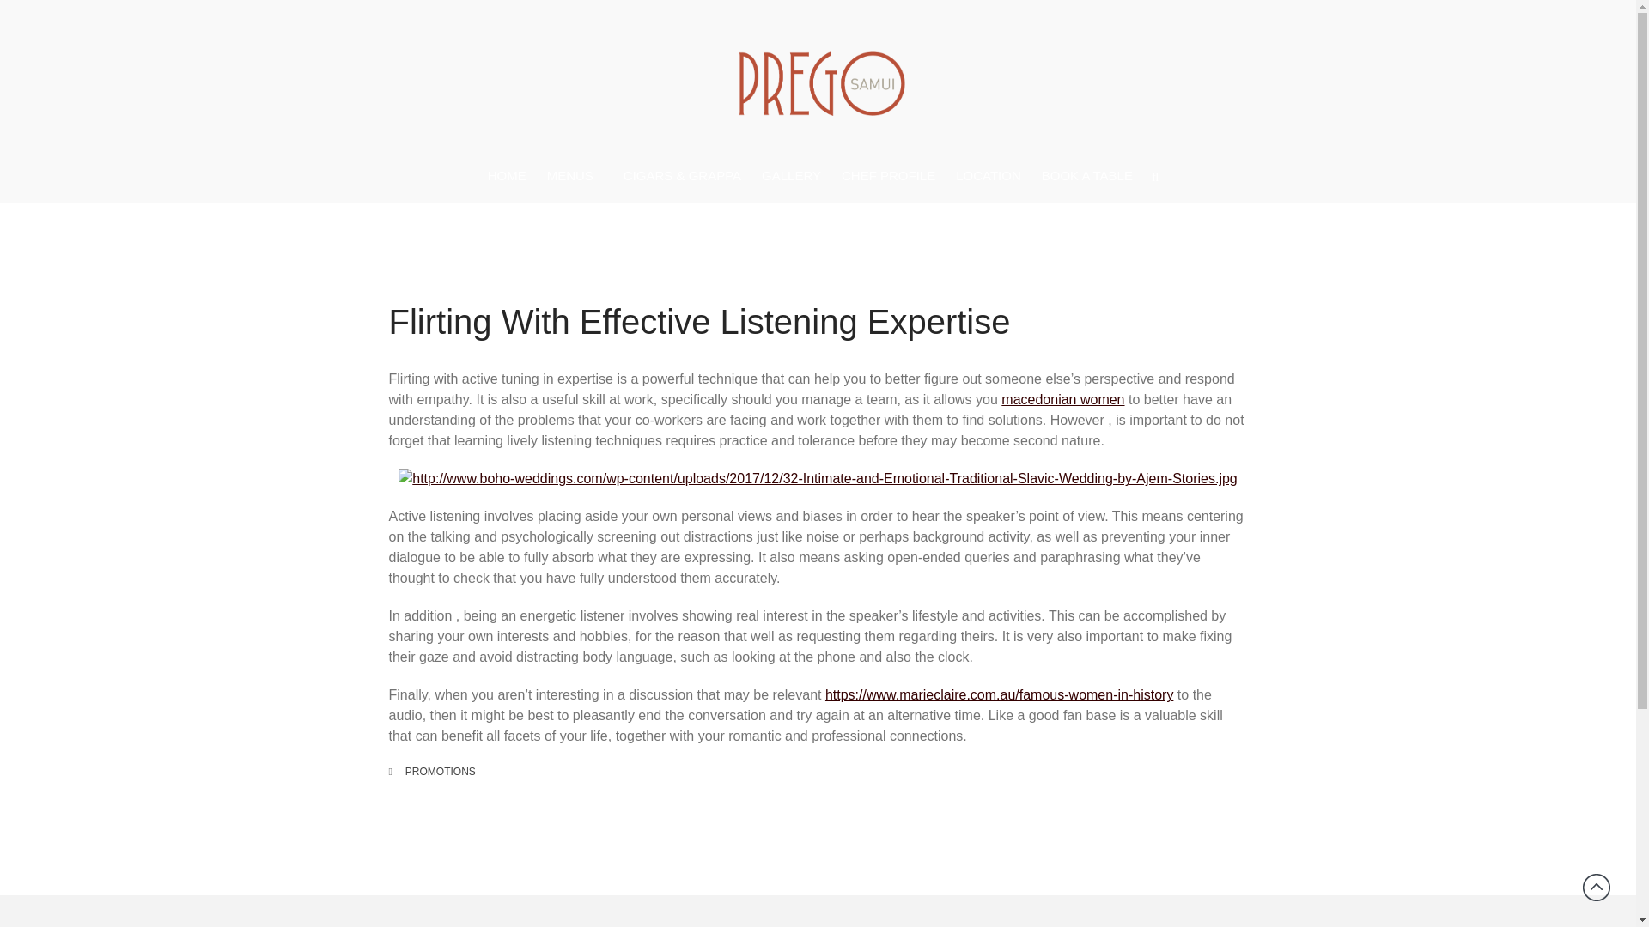 The width and height of the screenshot is (1649, 927). What do you see at coordinates (575, 177) in the screenshot?
I see `MENUS` at bounding box center [575, 177].